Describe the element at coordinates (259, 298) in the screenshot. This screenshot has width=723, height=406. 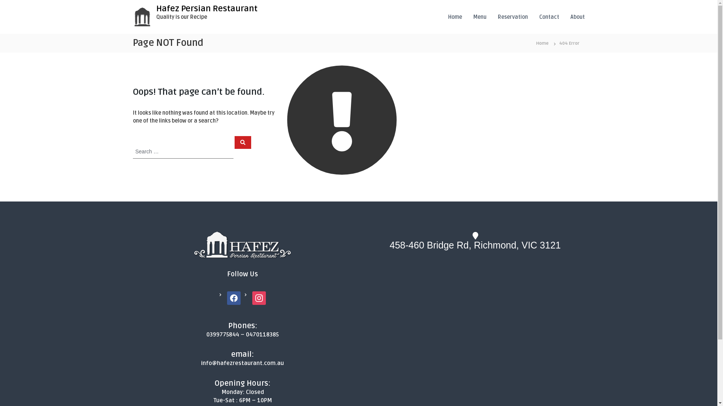
I see `instagram` at that location.